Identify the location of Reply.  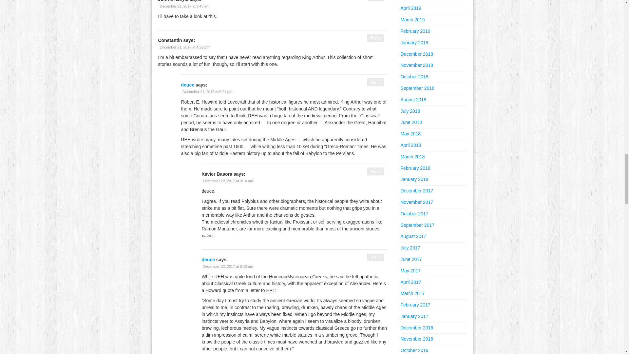
(376, 82).